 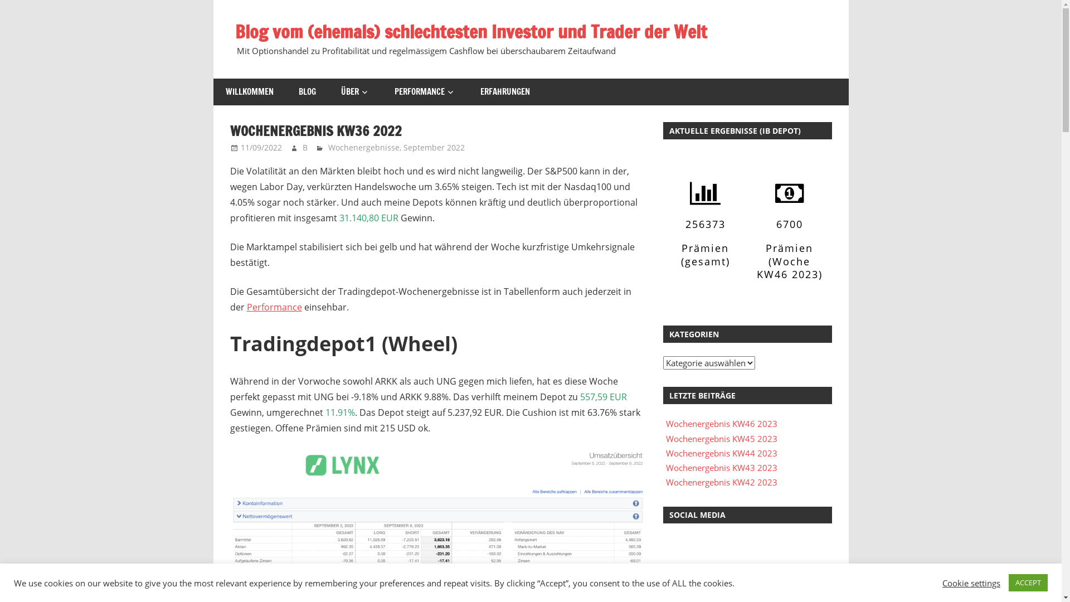 I want to click on 11/09/2022, so click(x=261, y=147).